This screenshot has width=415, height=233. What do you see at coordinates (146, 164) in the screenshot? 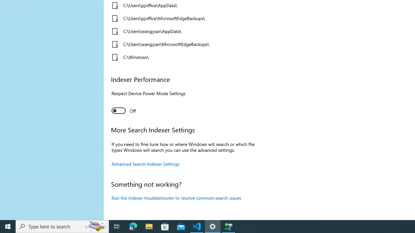
I see `Advanced Search Indexer Settings` at bounding box center [146, 164].